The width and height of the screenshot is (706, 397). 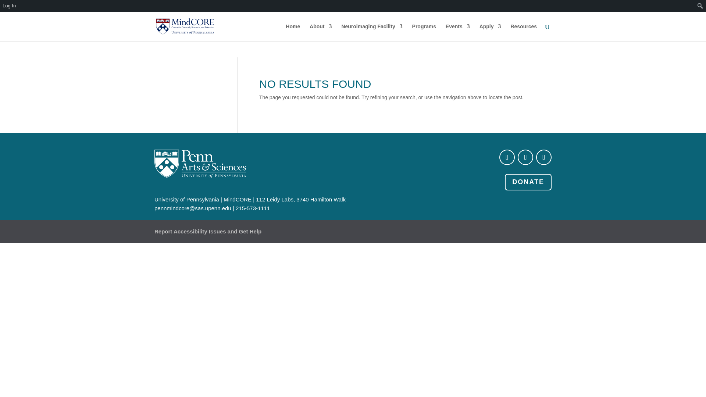 What do you see at coordinates (371, 32) in the screenshot?
I see `Neuroimaging Facility` at bounding box center [371, 32].